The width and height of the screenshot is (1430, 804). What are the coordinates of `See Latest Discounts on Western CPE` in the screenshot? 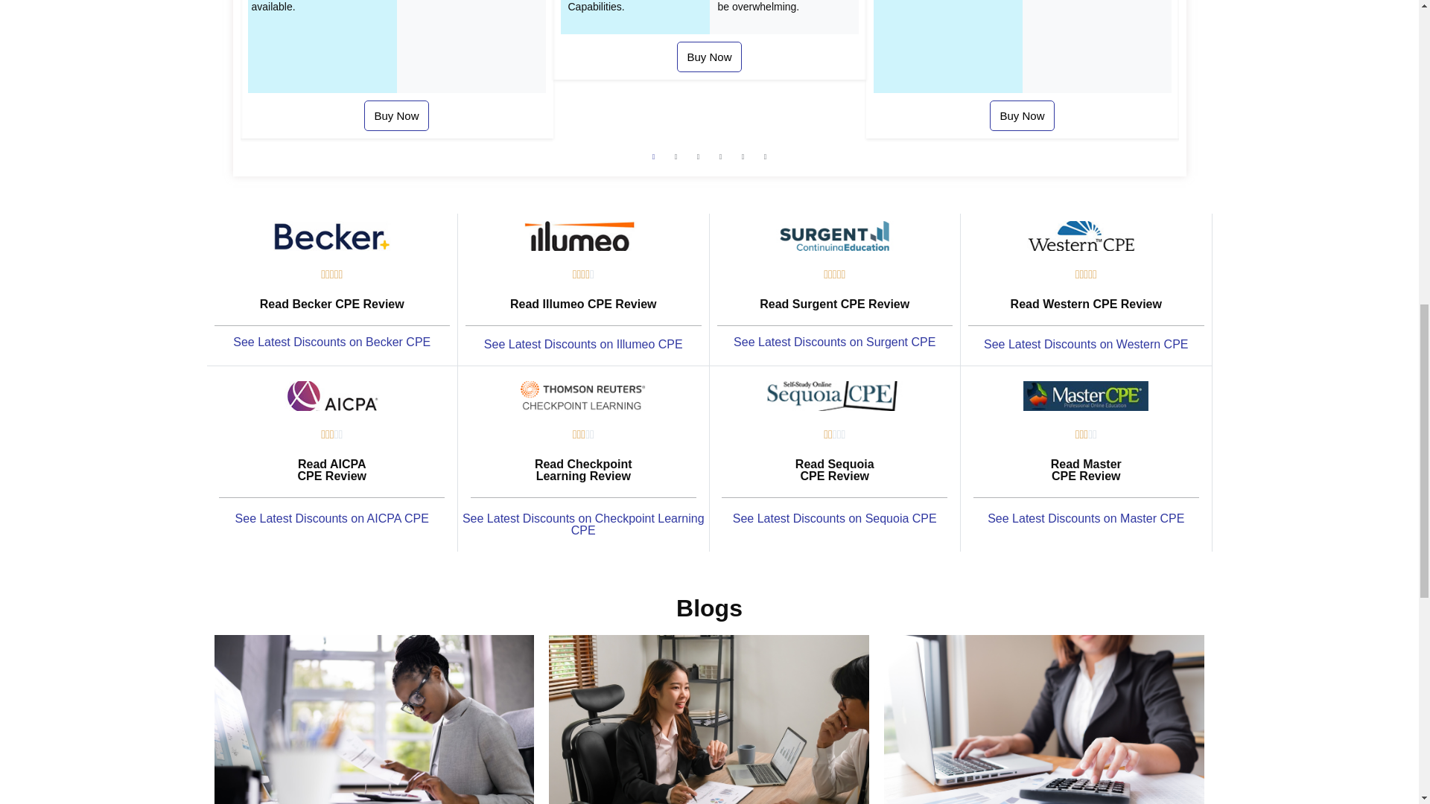 It's located at (1086, 344).